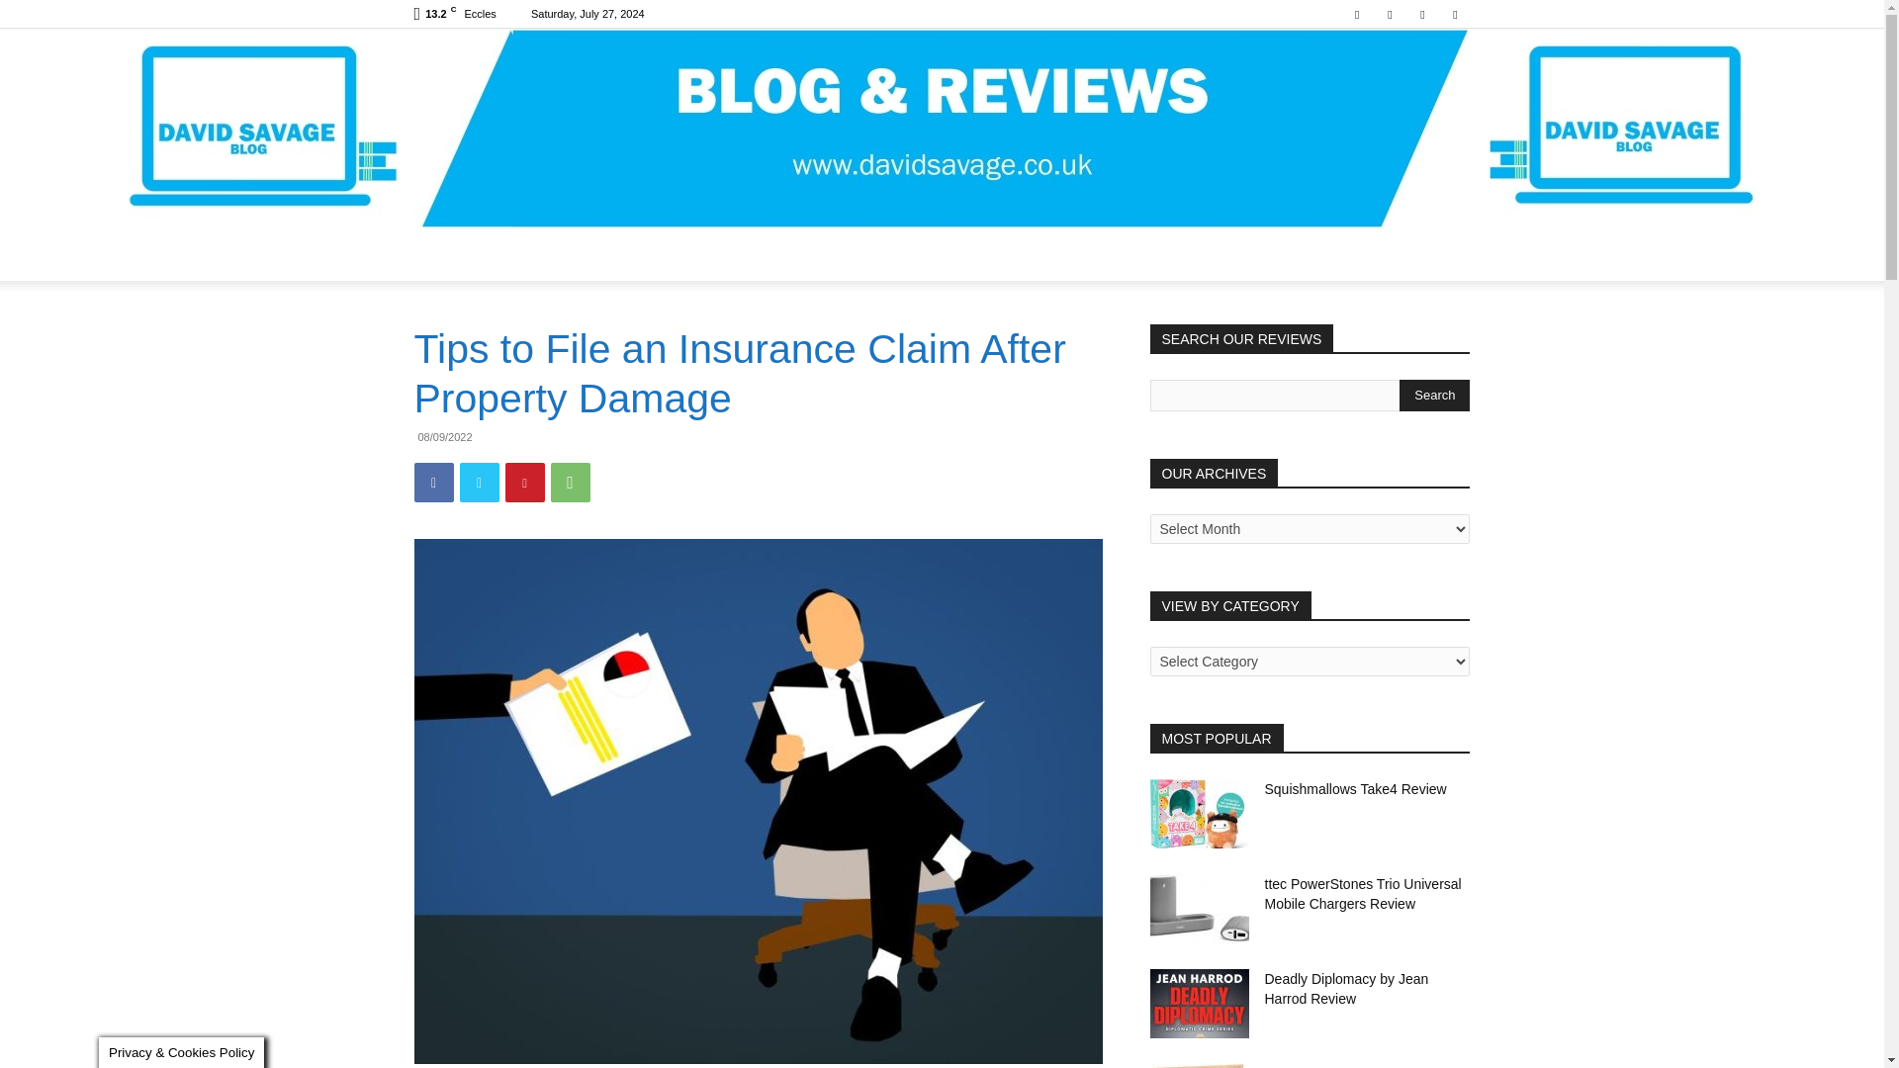 This screenshot has height=1068, width=1899. What do you see at coordinates (1422, 14) in the screenshot?
I see `RSS` at bounding box center [1422, 14].